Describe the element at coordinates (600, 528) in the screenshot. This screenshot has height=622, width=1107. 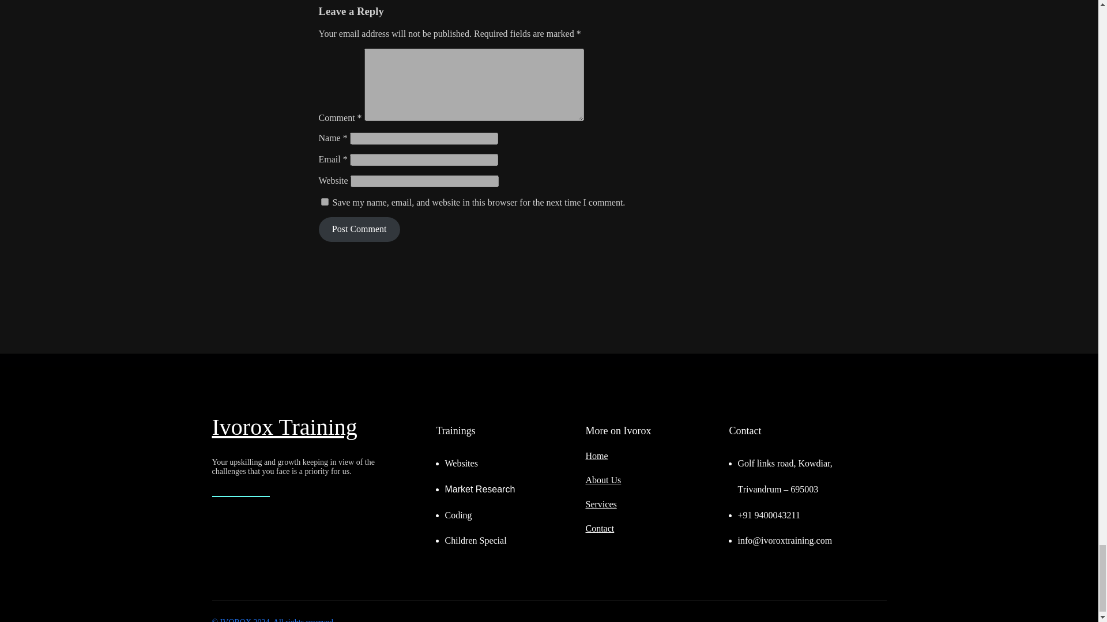
I see `Contact` at that location.